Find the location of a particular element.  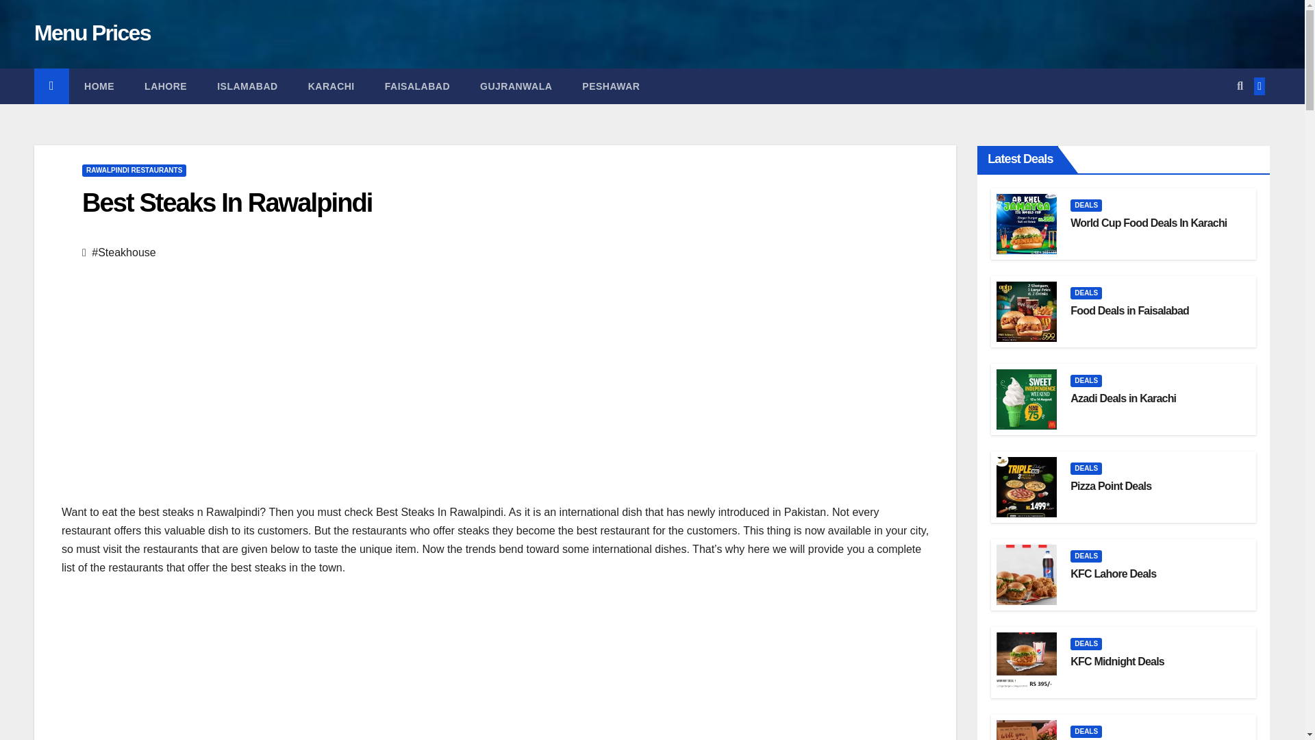

Lahore is located at coordinates (166, 86).